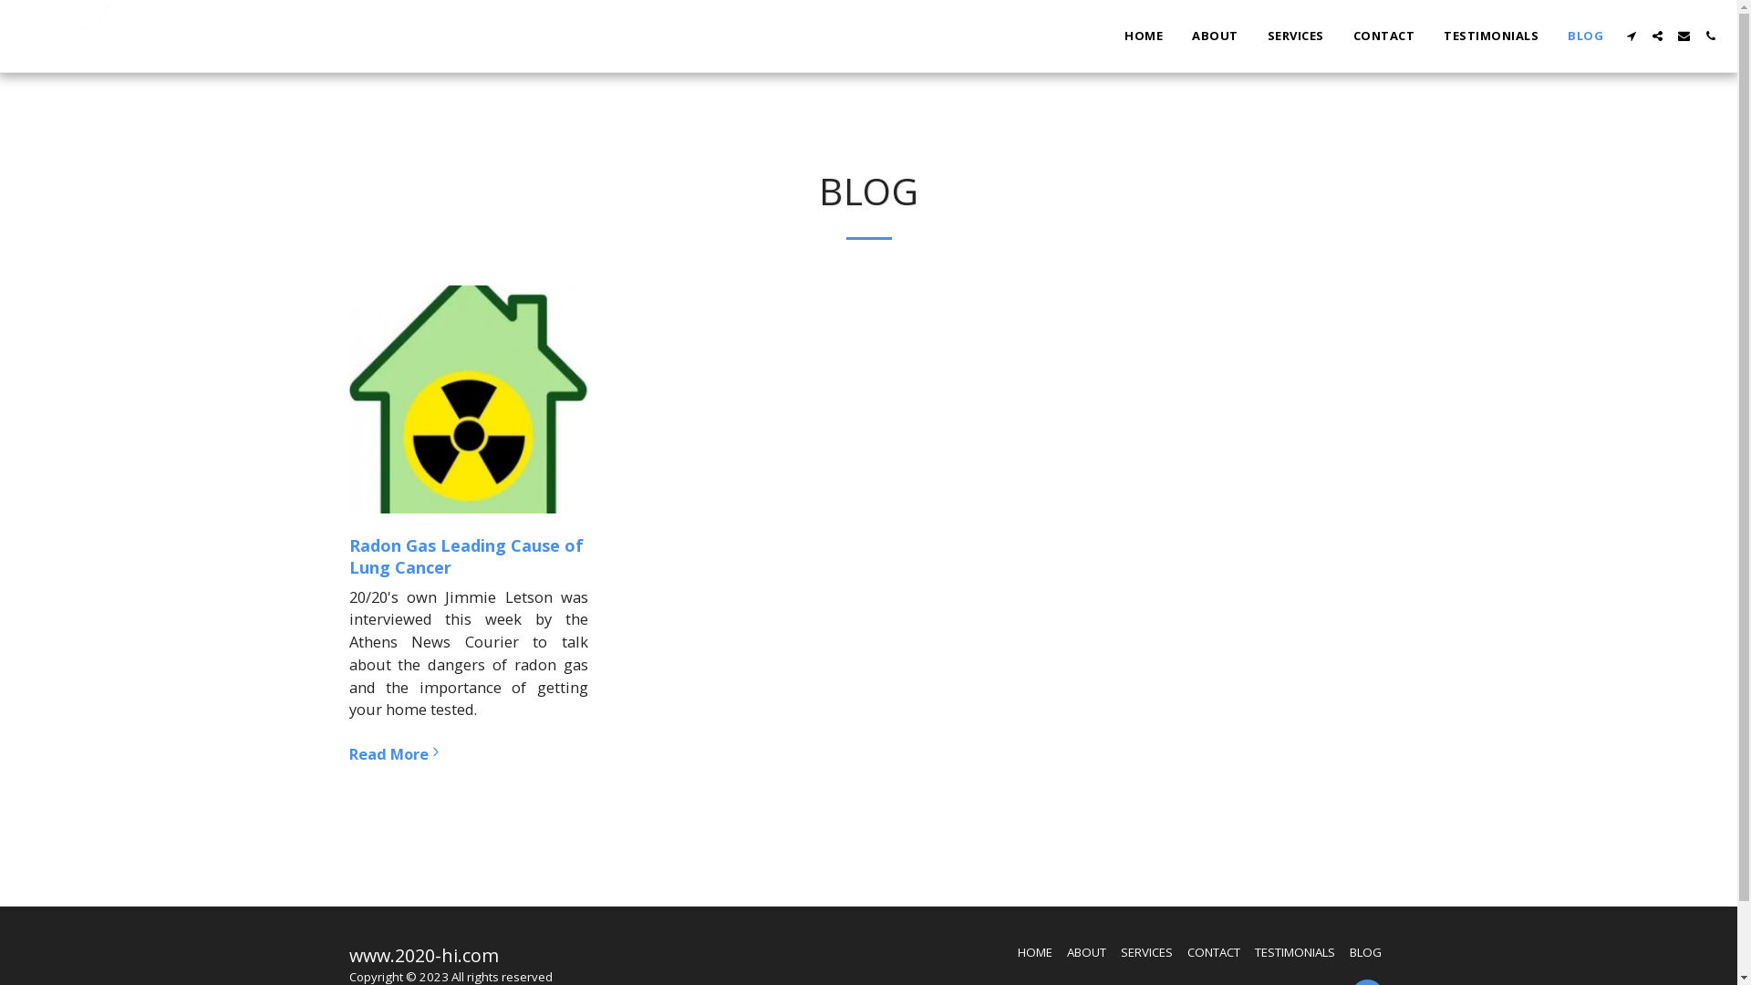  Describe the element at coordinates (1214, 952) in the screenshot. I see `CONTACT` at that location.